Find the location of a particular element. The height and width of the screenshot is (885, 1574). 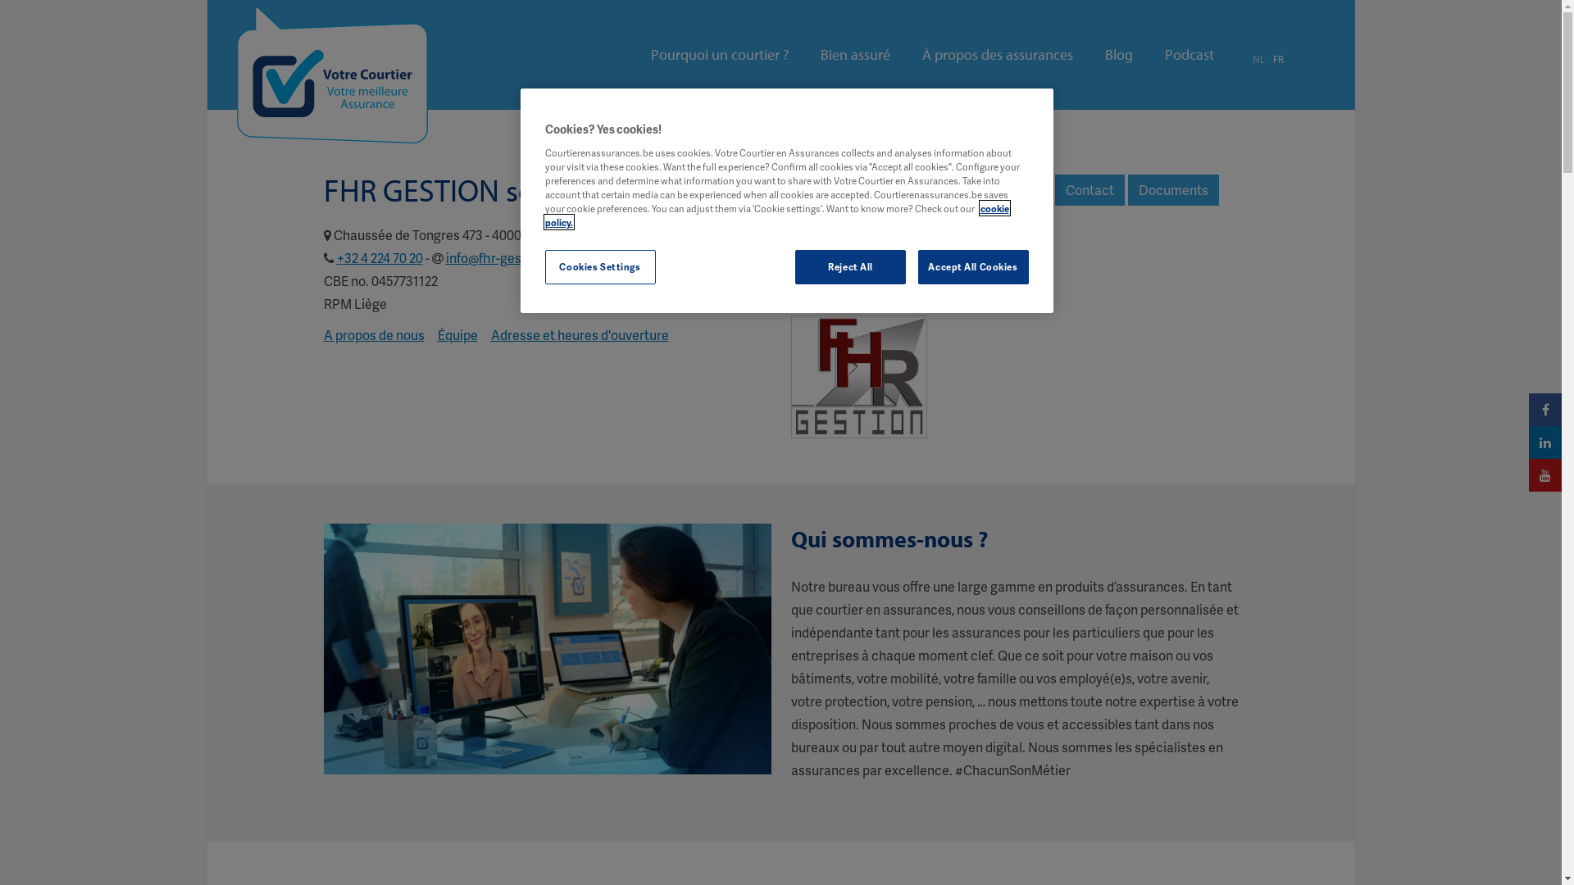

Reject All is located at coordinates (851, 267).